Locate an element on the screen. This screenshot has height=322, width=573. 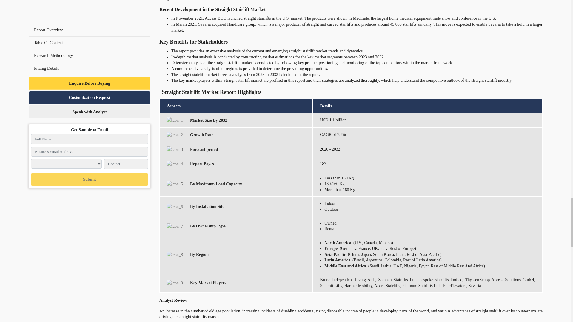
Key Market Players is located at coordinates (175, 283).